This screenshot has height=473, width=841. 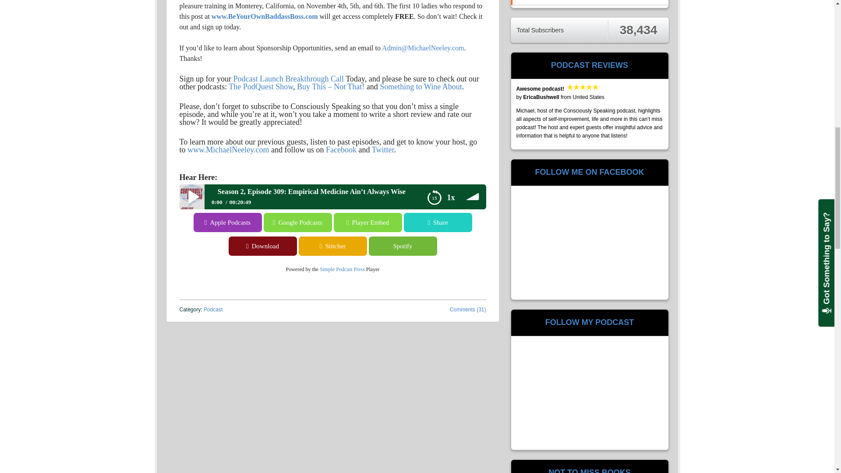 I want to click on Google Podcasts, so click(x=34, y=222).